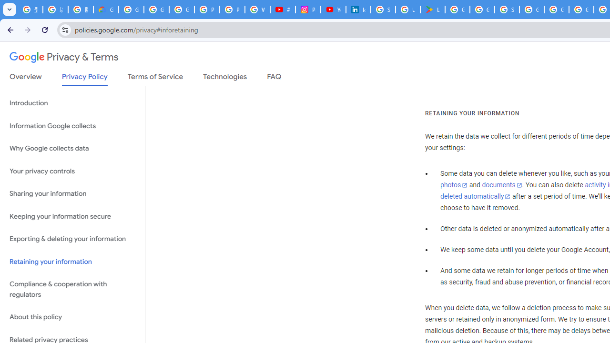  Describe the element at coordinates (72, 103) in the screenshot. I see `Introduction` at that location.